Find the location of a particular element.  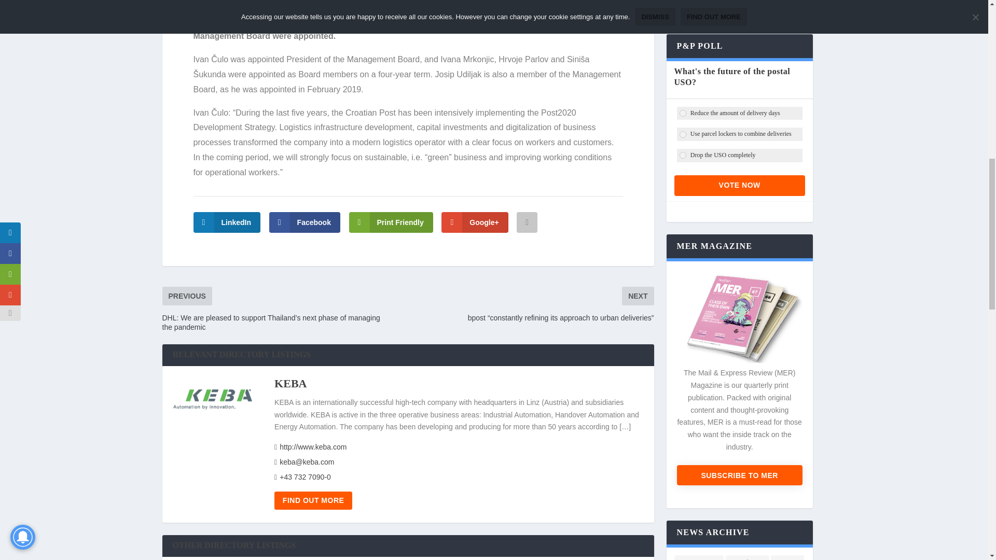

281 is located at coordinates (683, 134).